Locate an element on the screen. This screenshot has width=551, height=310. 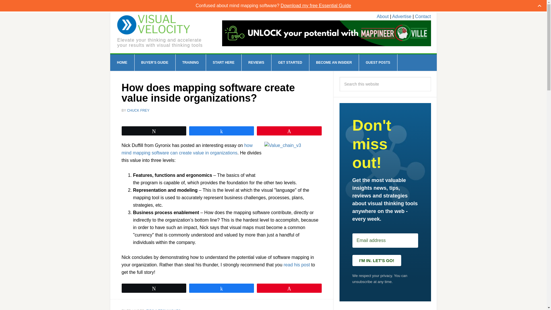
read his post is located at coordinates (297, 265).